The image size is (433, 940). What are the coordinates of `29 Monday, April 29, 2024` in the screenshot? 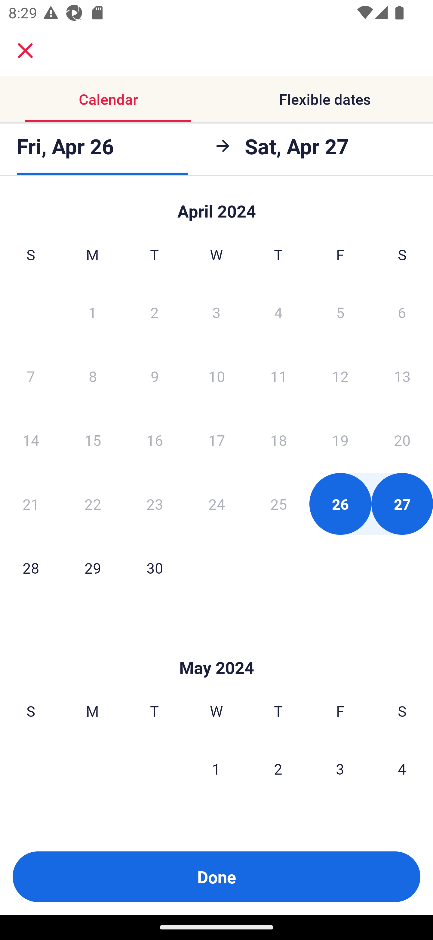 It's located at (93, 568).